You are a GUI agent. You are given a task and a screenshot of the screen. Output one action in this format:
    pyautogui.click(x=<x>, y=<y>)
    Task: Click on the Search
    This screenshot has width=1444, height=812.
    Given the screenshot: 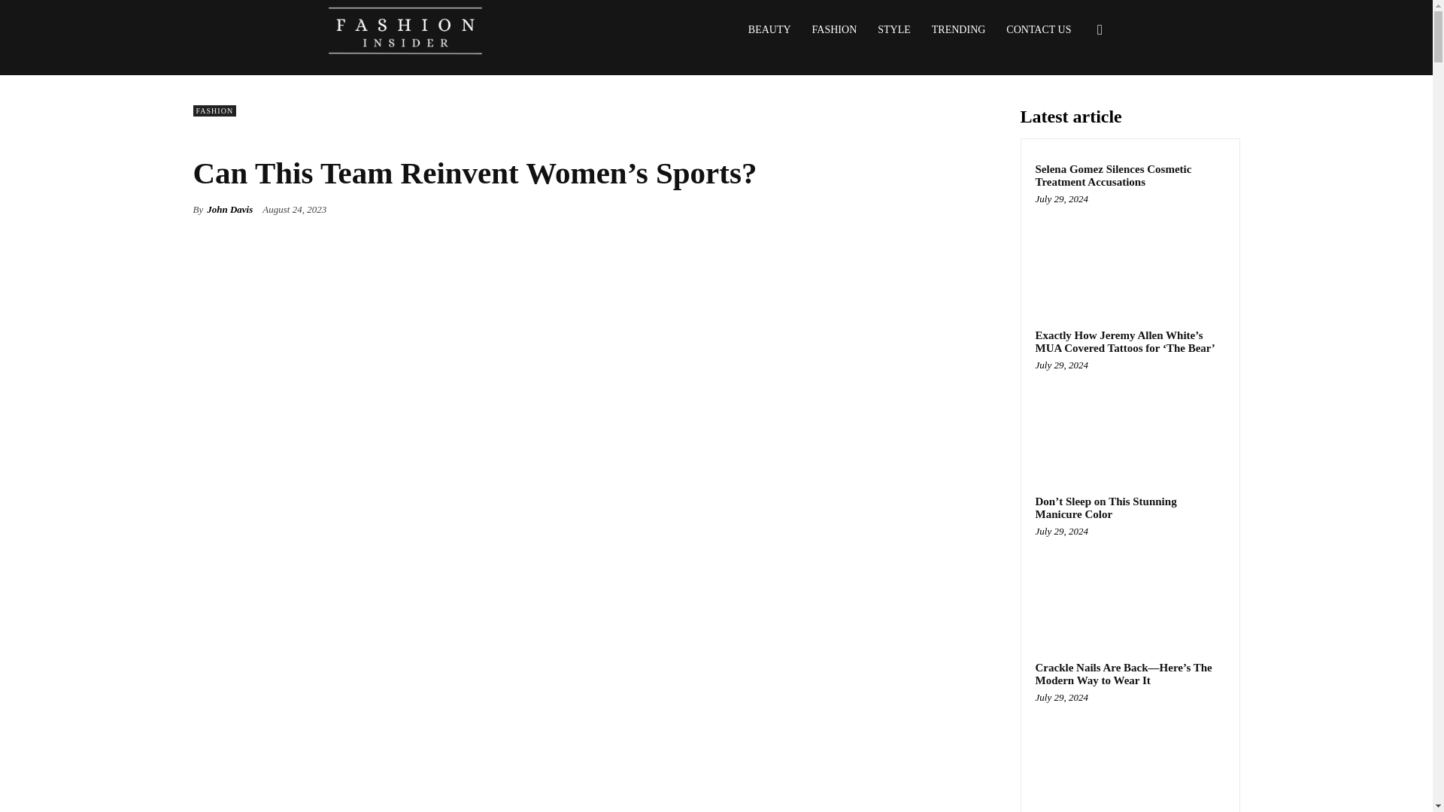 What is the action you would take?
    pyautogui.click(x=1075, y=102)
    